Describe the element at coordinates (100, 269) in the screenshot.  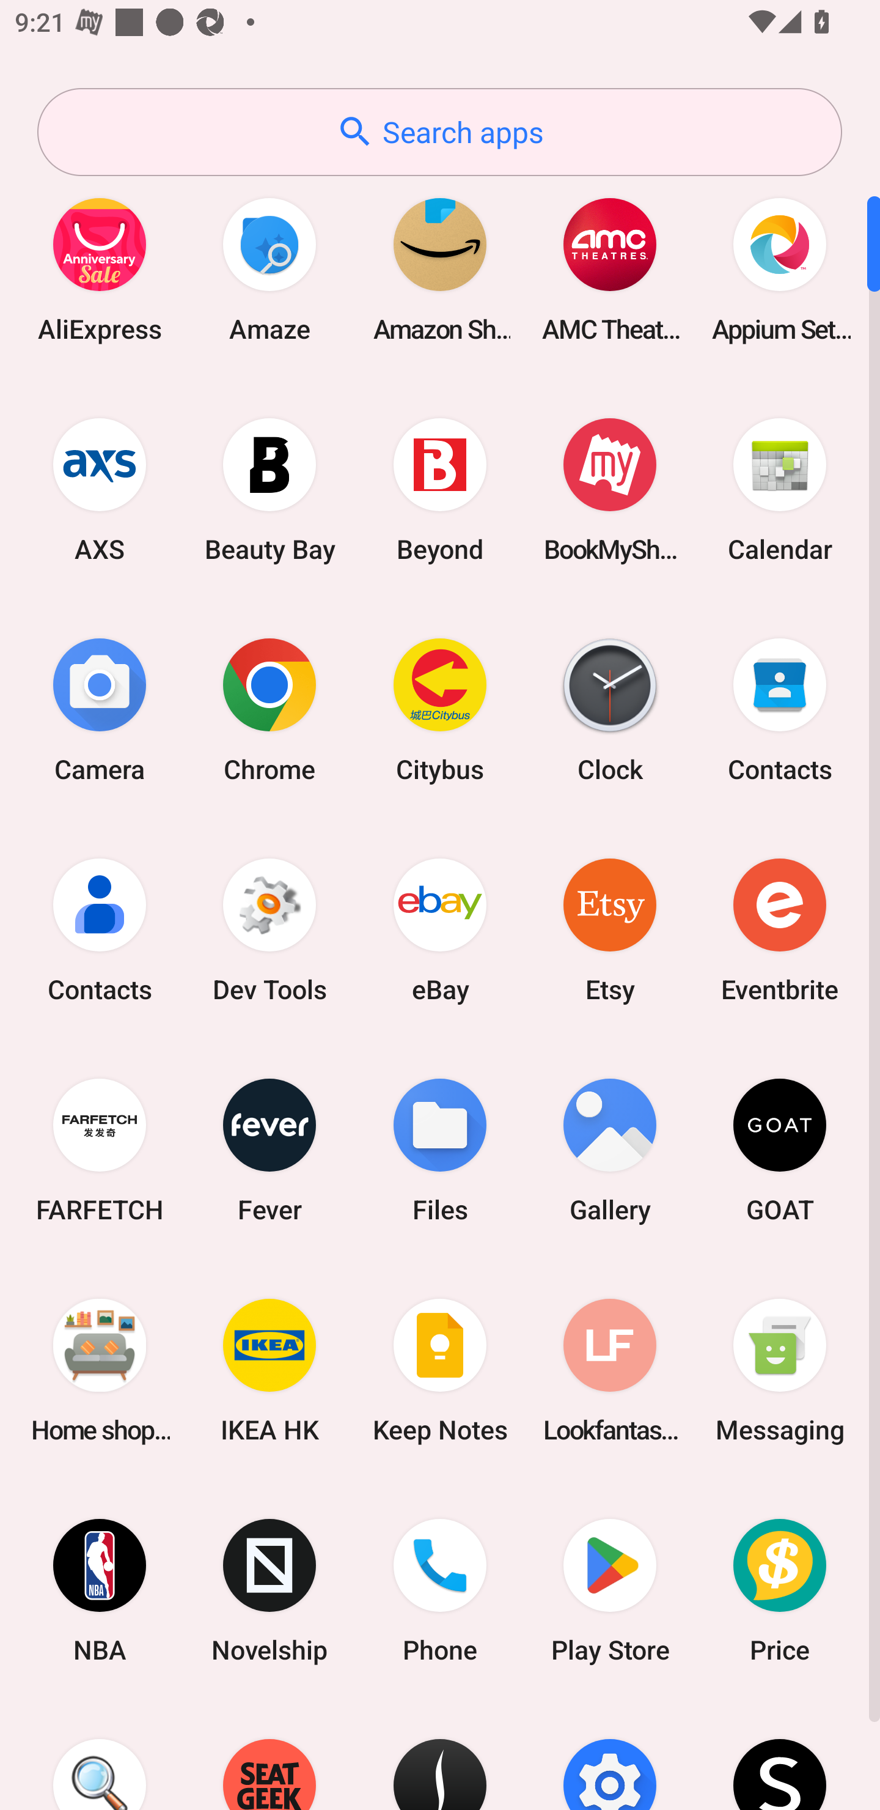
I see `AliExpress` at that location.